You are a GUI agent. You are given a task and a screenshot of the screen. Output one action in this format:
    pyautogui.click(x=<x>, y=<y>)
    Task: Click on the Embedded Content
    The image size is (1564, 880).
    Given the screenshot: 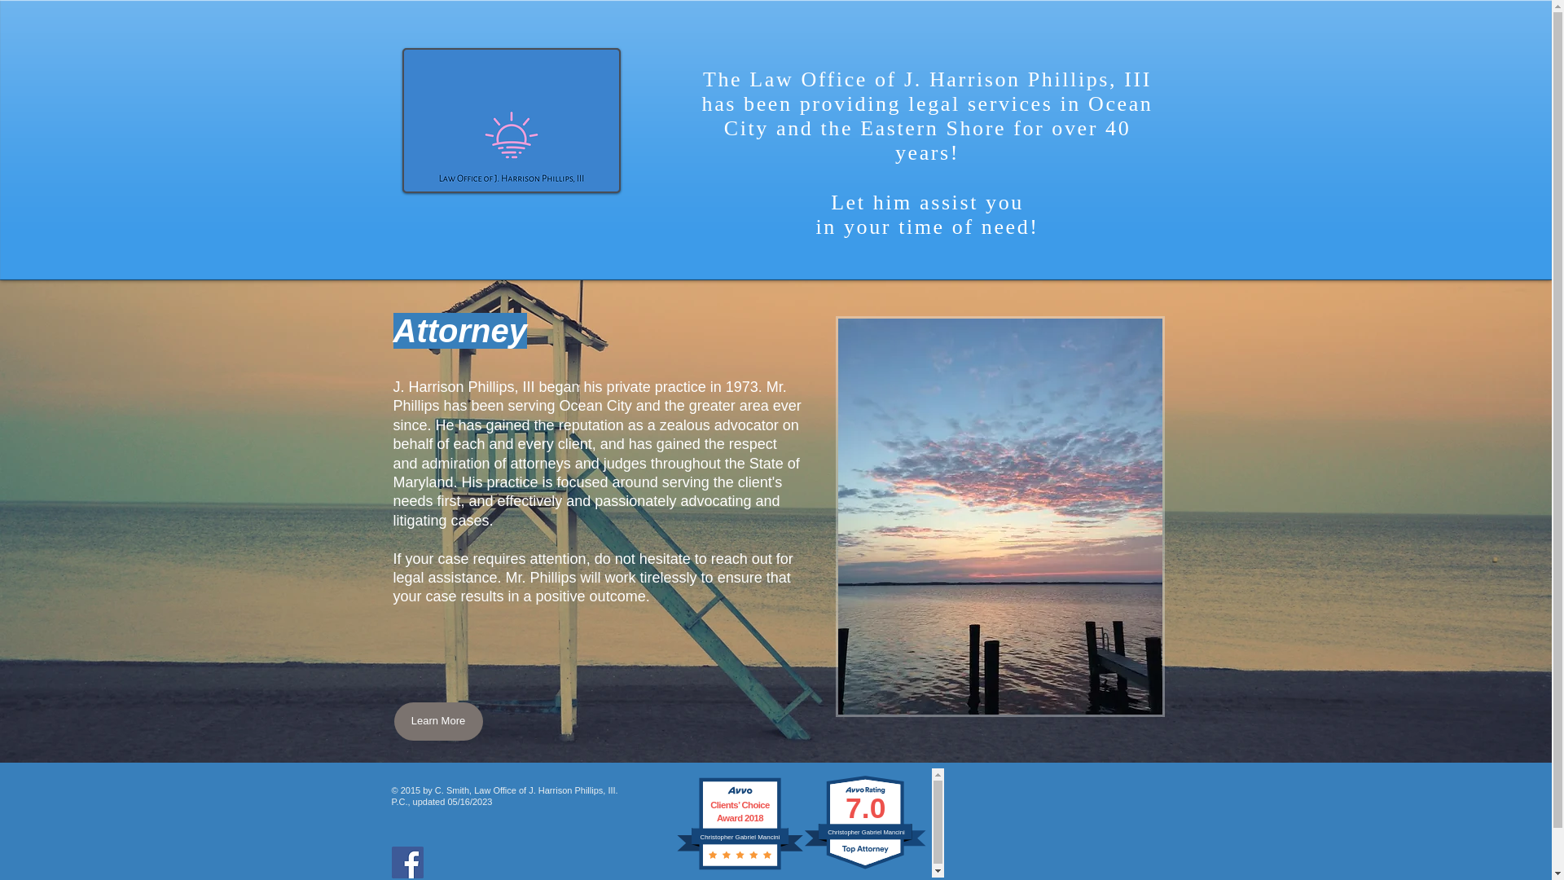 What is the action you would take?
    pyautogui.click(x=743, y=824)
    